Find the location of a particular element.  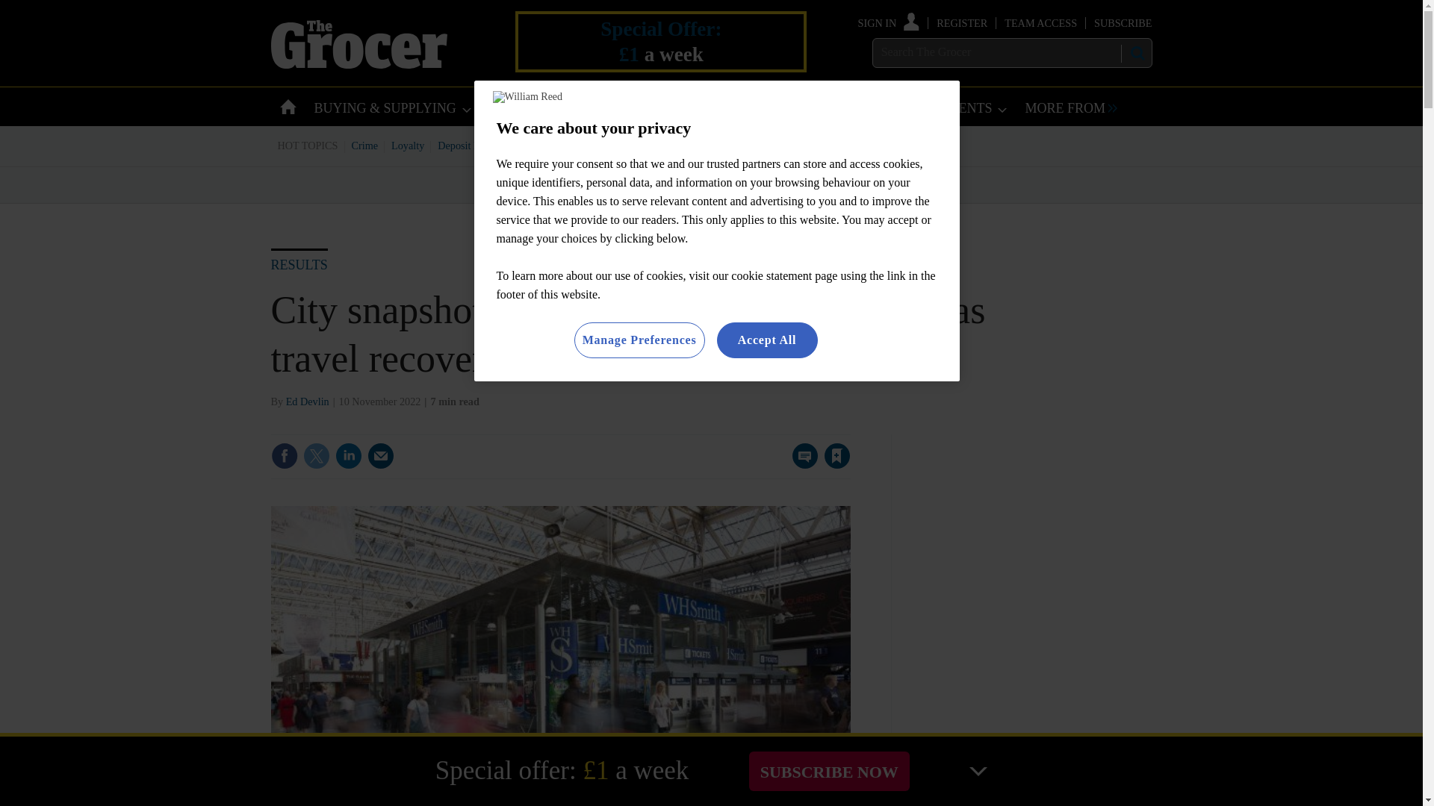

Vaping is located at coordinates (763, 145).